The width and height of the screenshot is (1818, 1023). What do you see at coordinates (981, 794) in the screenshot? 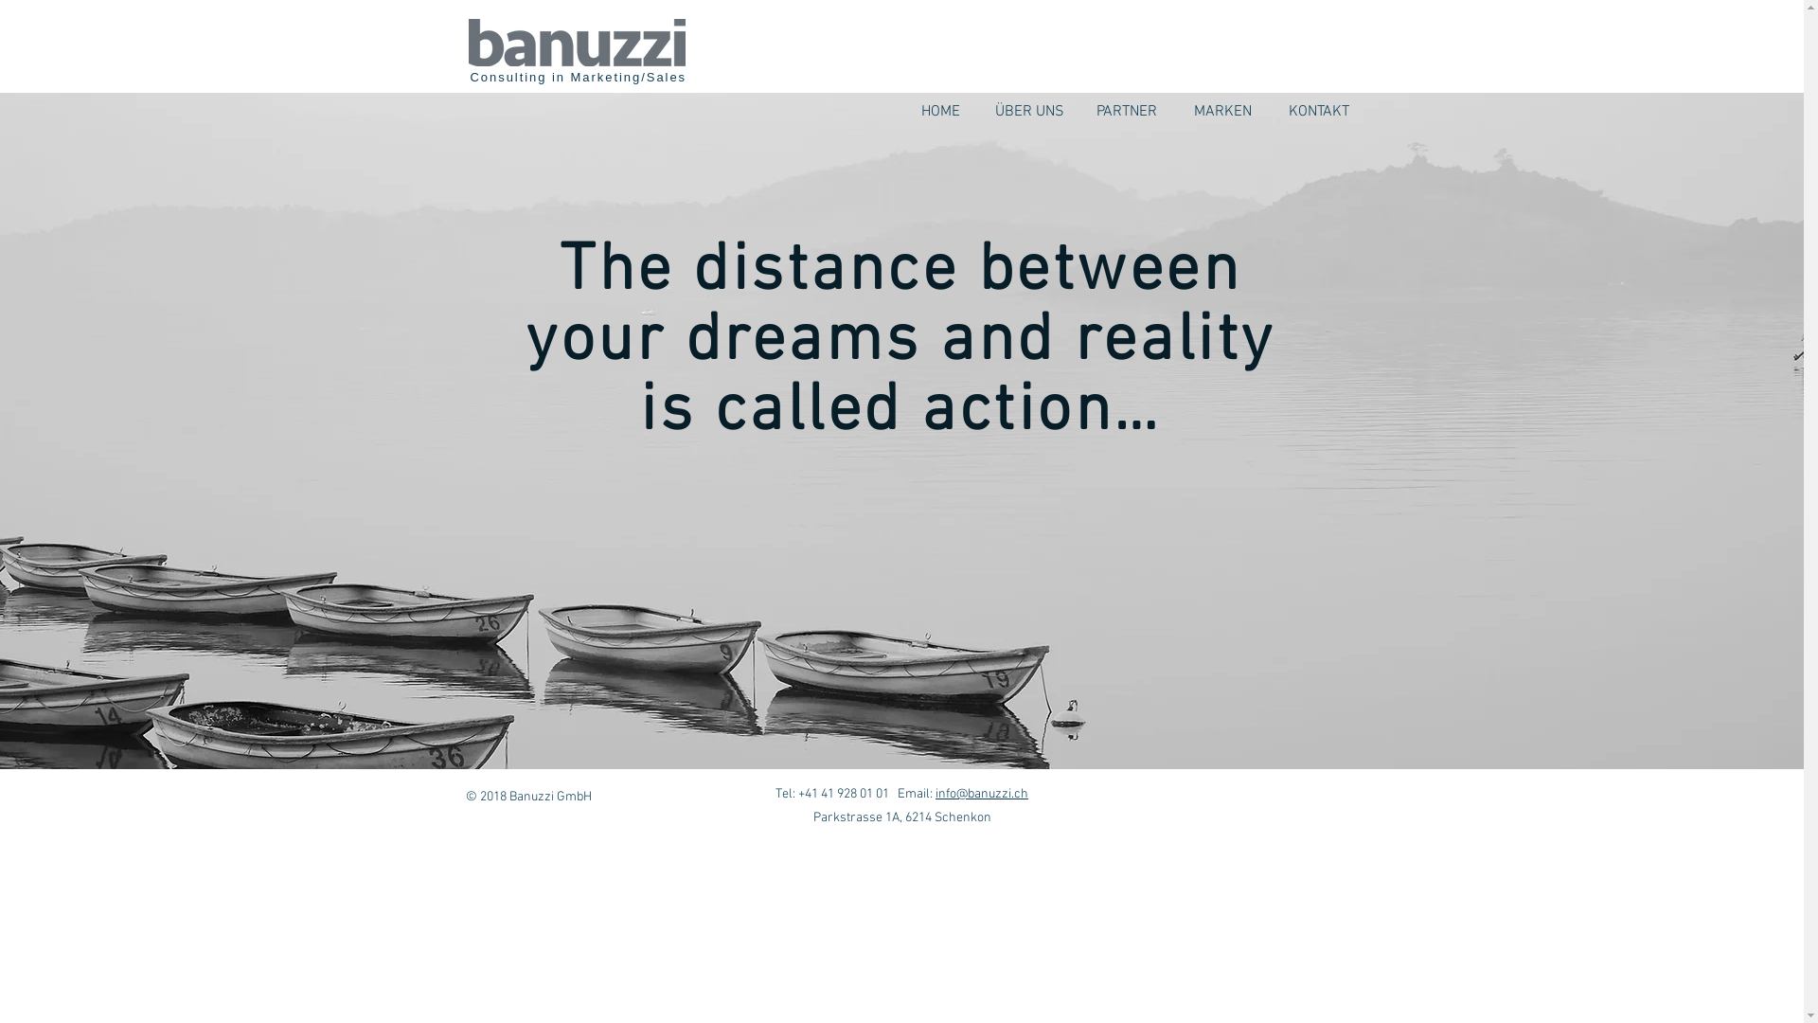
I see `info@banuzzi.ch` at bounding box center [981, 794].